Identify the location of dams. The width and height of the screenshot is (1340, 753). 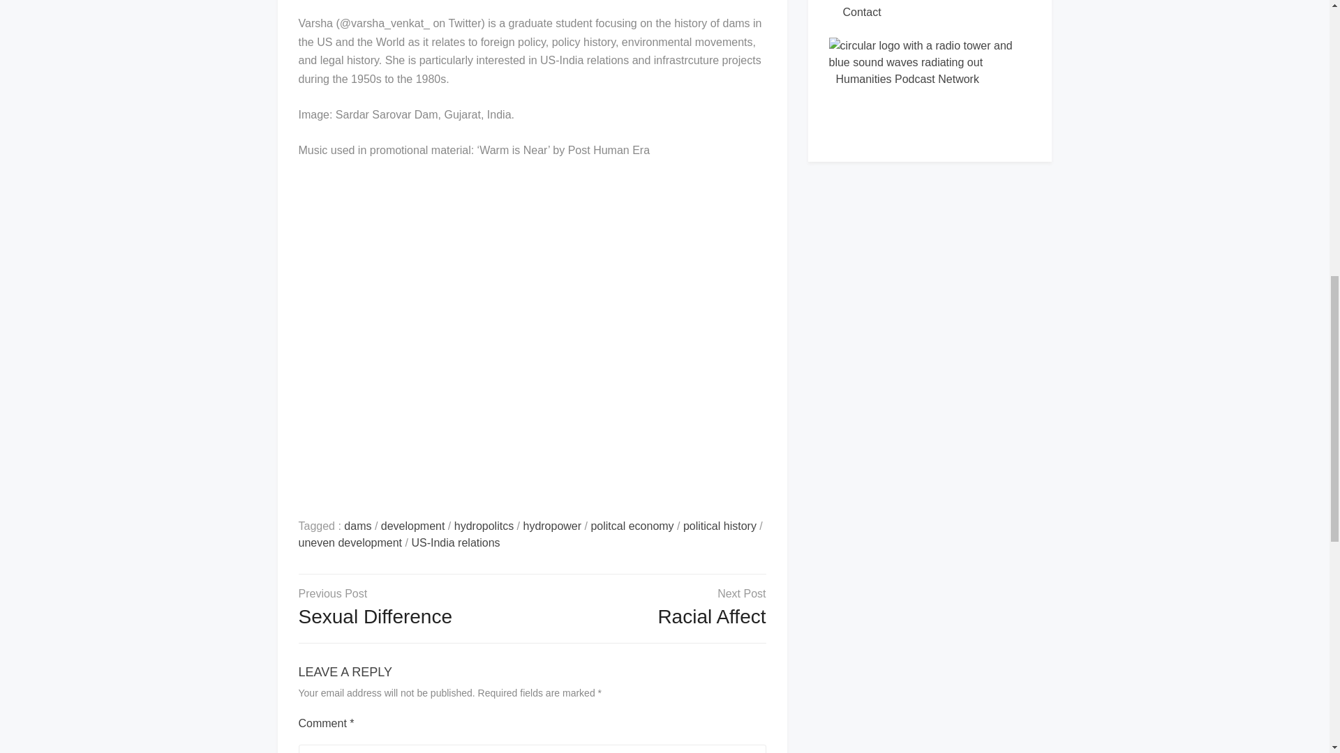
(357, 526).